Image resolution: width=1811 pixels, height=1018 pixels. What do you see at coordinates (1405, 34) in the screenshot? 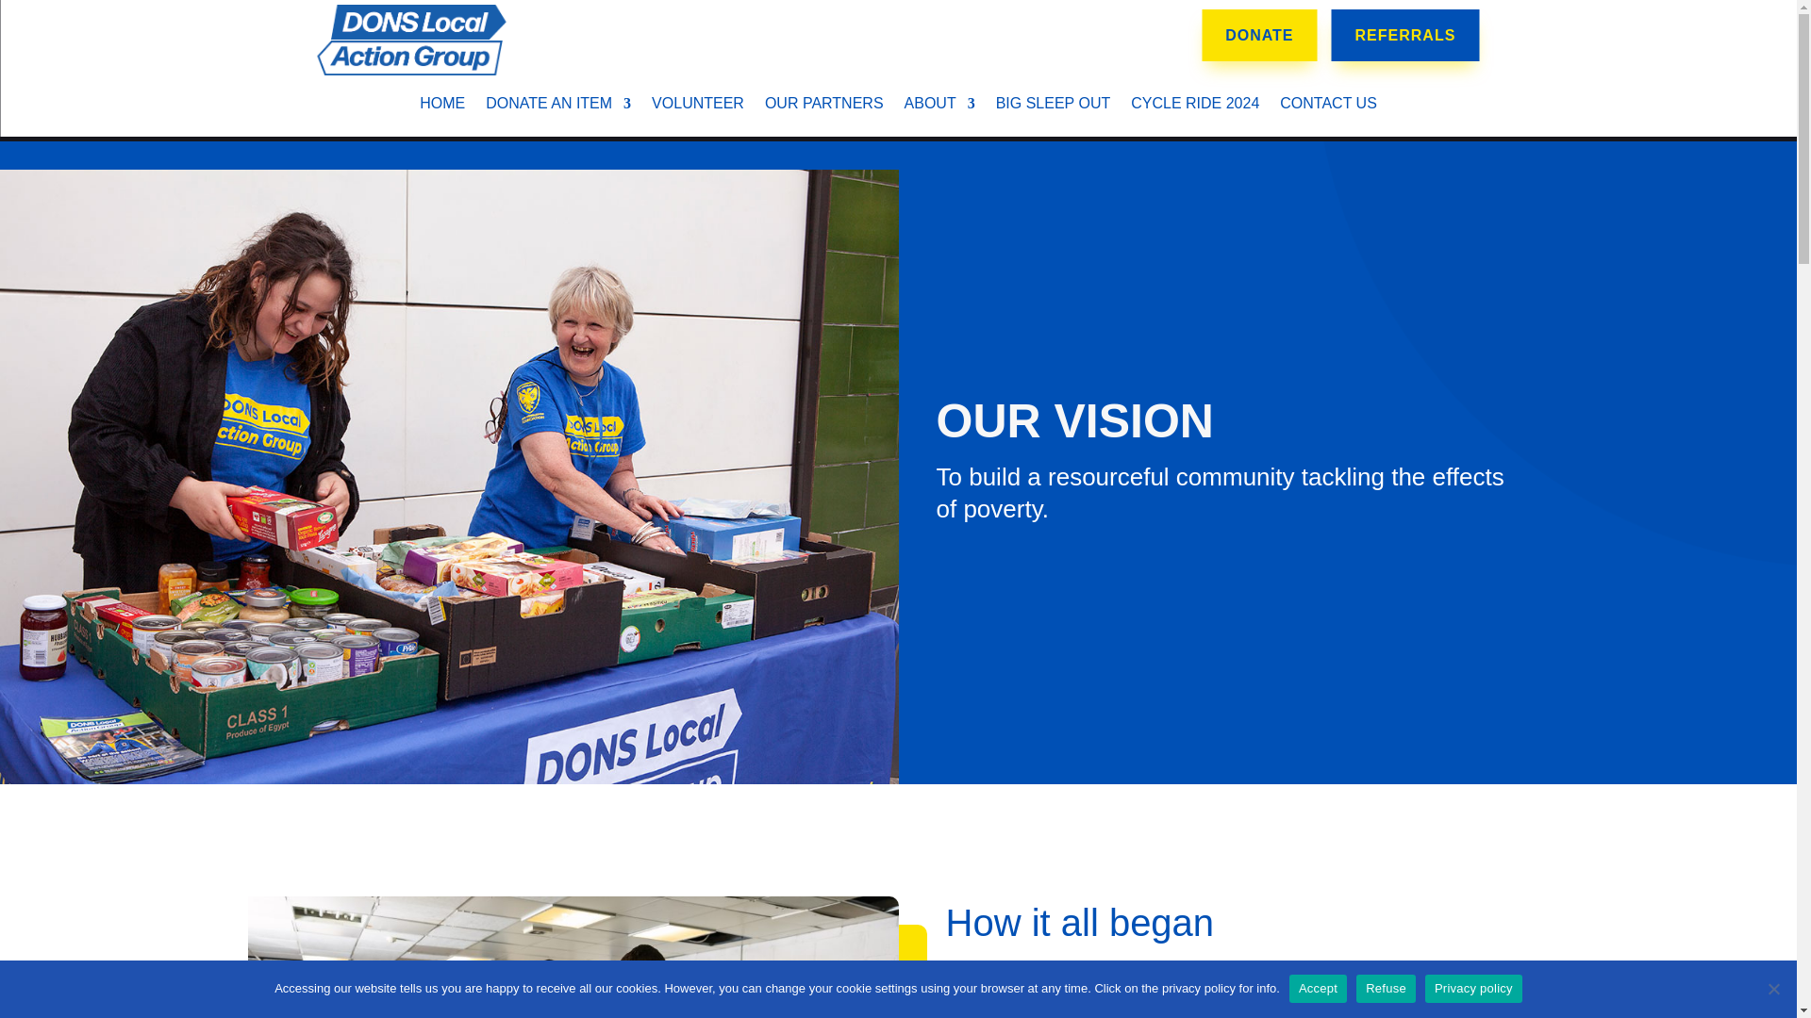
I see `REFERRALS` at bounding box center [1405, 34].